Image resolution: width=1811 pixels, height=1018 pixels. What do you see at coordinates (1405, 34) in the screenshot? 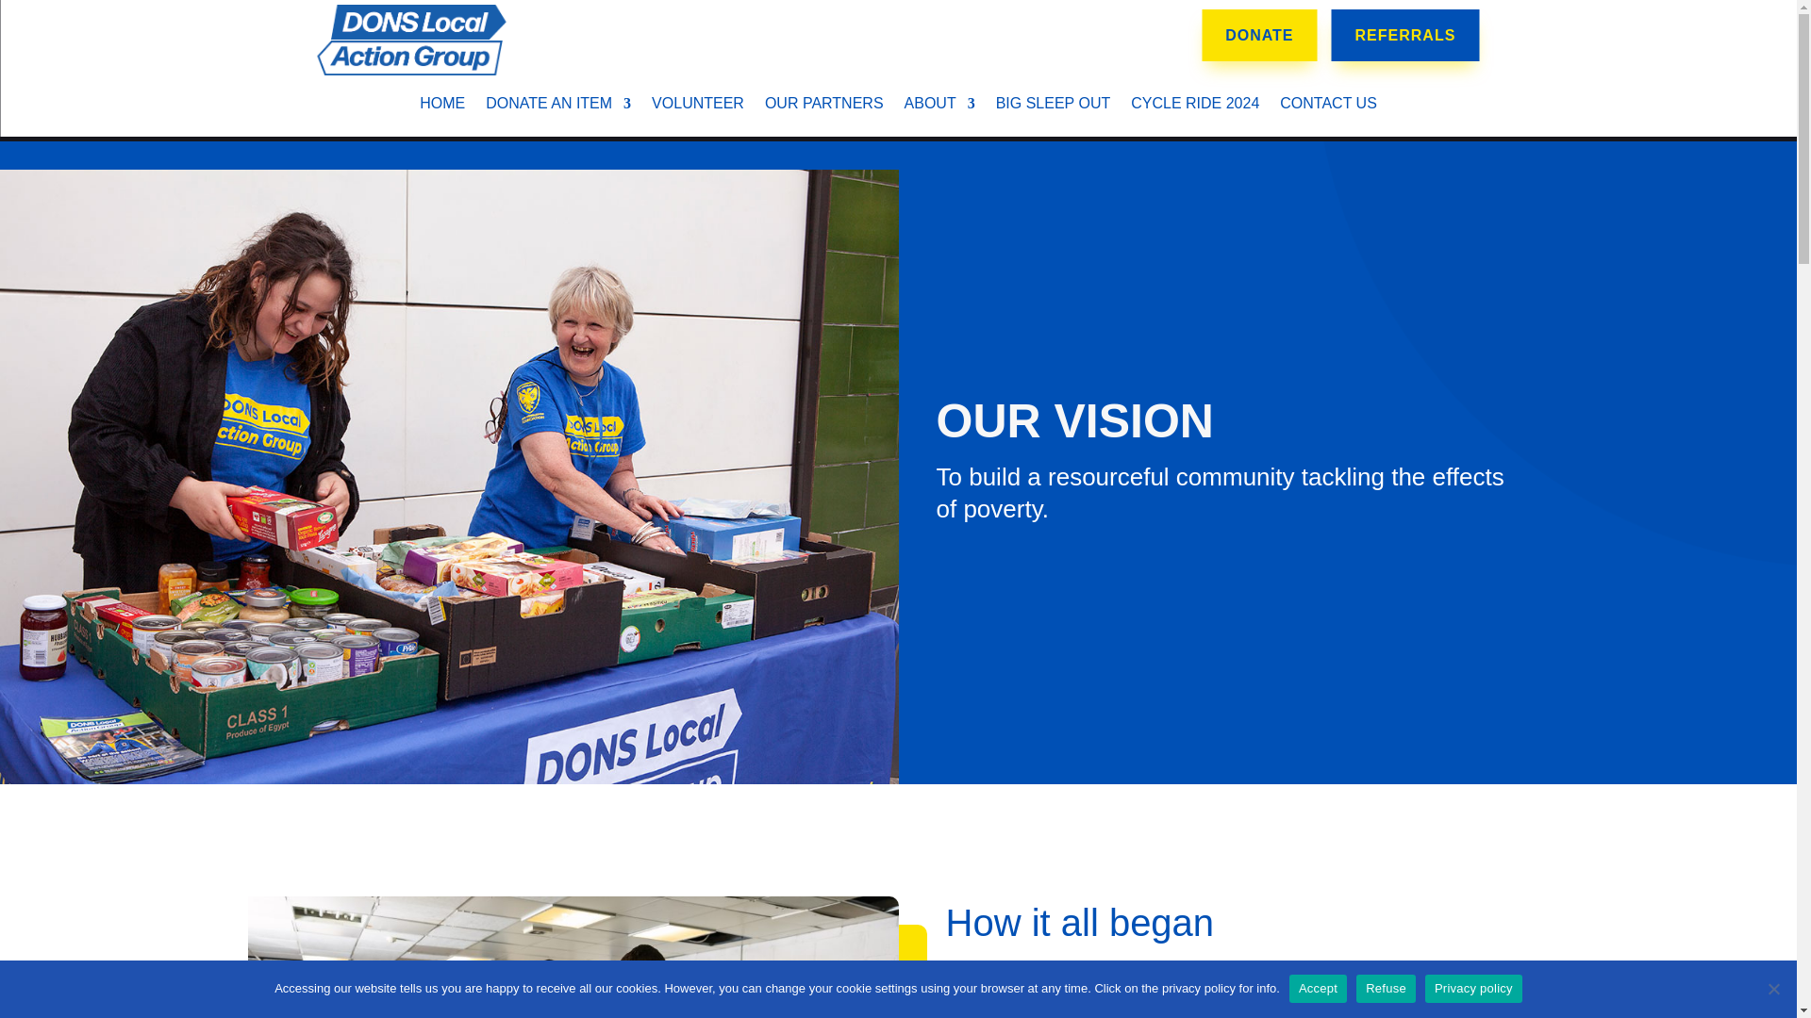
I see `REFERRALS` at bounding box center [1405, 34].